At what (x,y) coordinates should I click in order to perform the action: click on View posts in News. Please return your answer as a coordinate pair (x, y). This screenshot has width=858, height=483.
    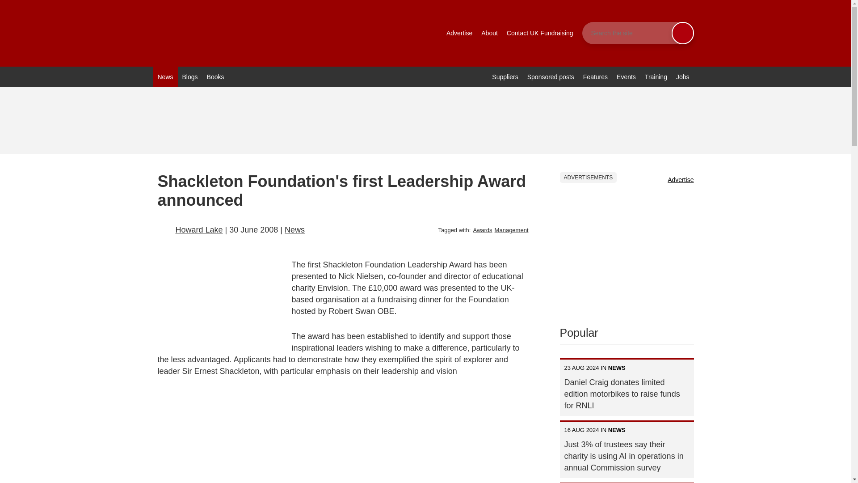
    Looking at the image, I should click on (294, 230).